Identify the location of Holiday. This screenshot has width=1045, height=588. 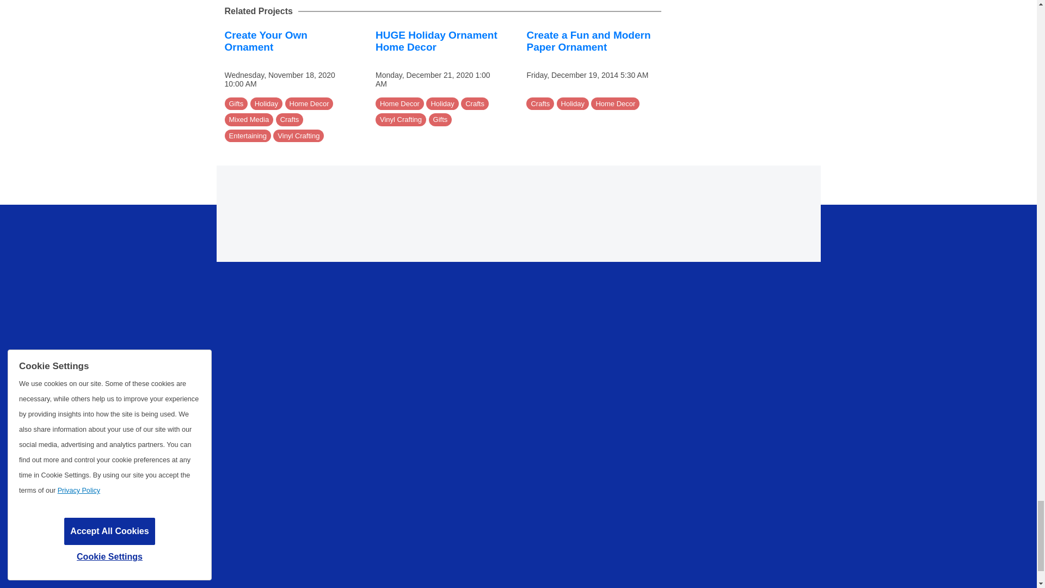
(266, 104).